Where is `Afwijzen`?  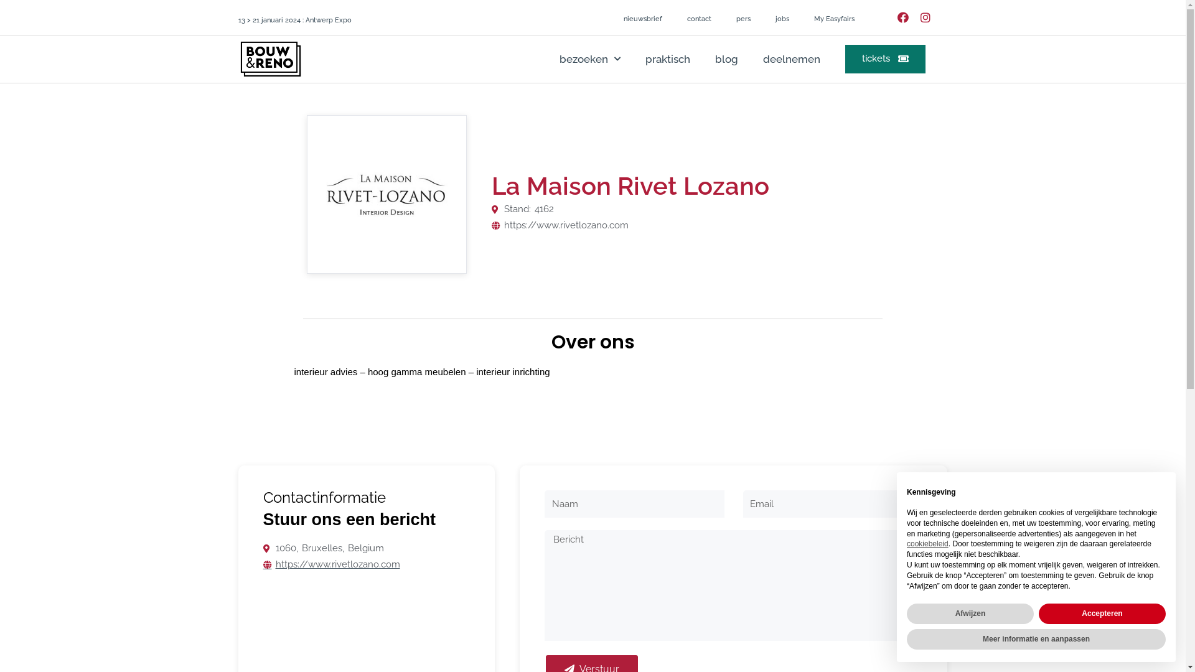 Afwijzen is located at coordinates (970, 614).